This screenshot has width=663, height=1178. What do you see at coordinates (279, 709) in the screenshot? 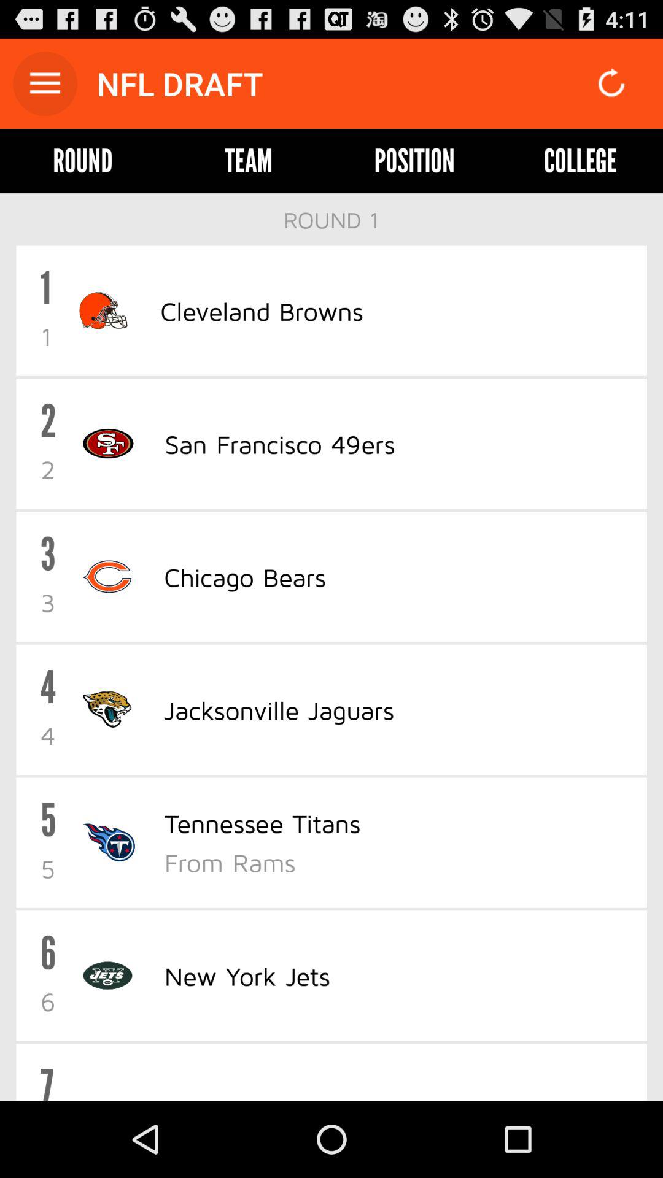
I see `choose item below the chicago bears icon` at bounding box center [279, 709].